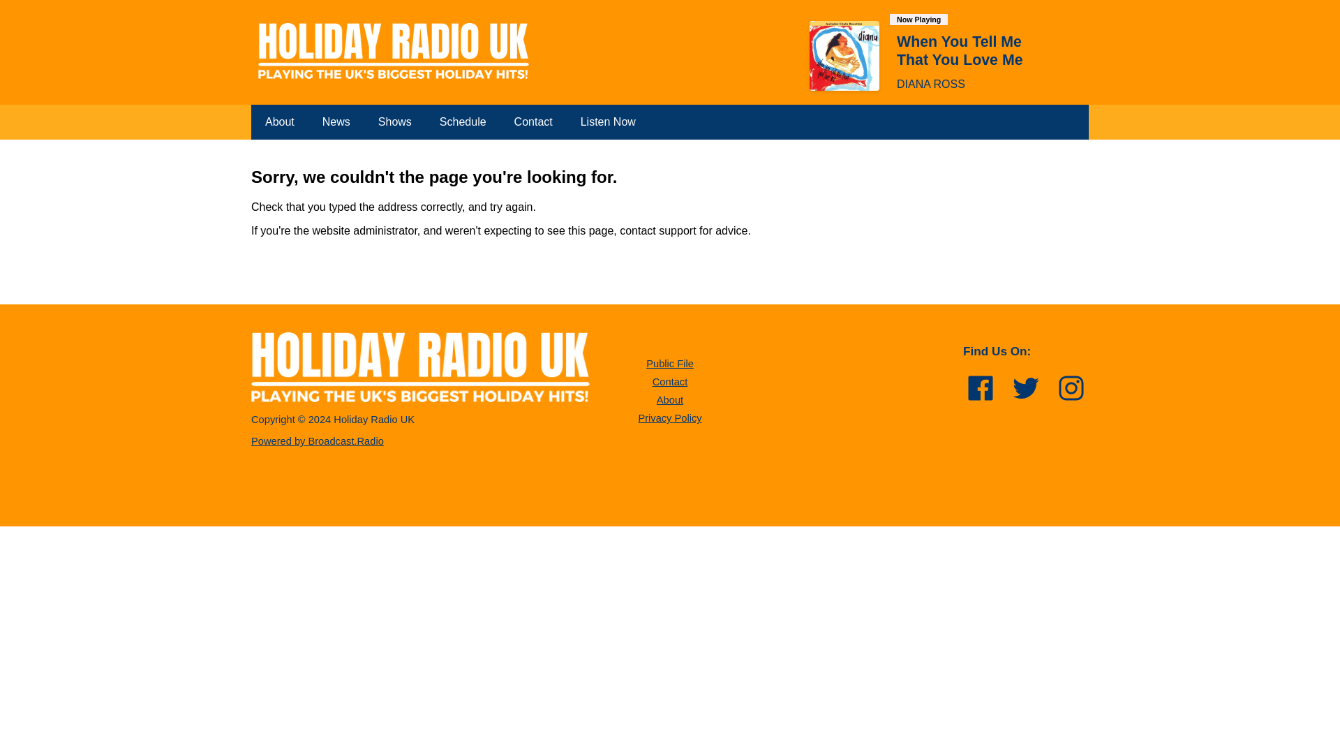 This screenshot has width=1340, height=754. Describe the element at coordinates (670, 399) in the screenshot. I see `About` at that location.